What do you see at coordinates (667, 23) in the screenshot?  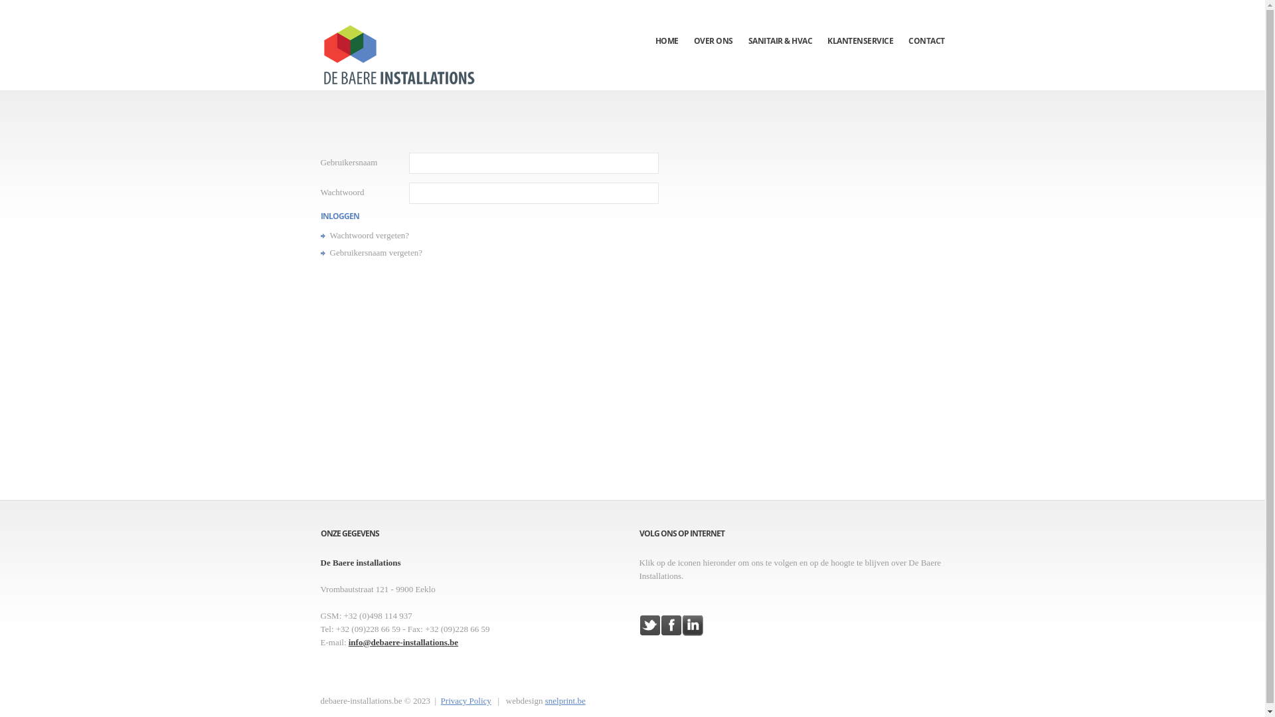 I see `HOME` at bounding box center [667, 23].